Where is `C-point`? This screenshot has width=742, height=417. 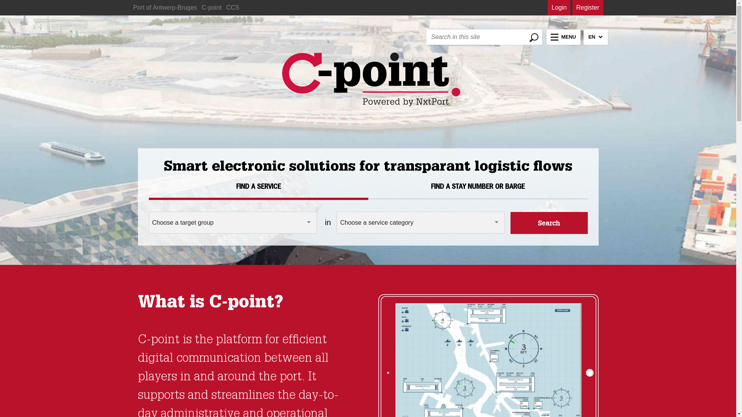 C-point is located at coordinates (212, 8).